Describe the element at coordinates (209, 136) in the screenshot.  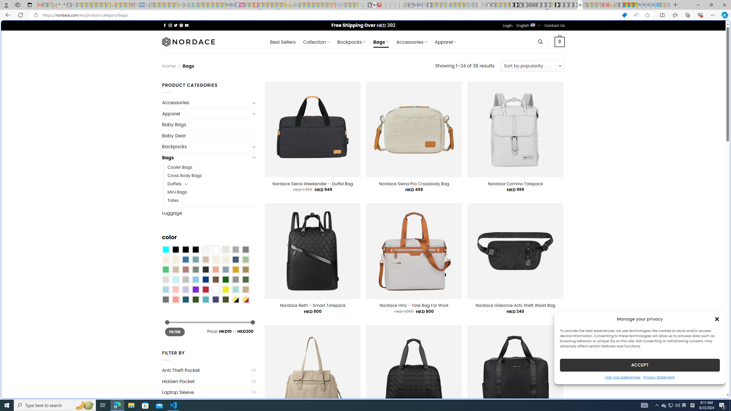
I see `Baby Gear` at that location.